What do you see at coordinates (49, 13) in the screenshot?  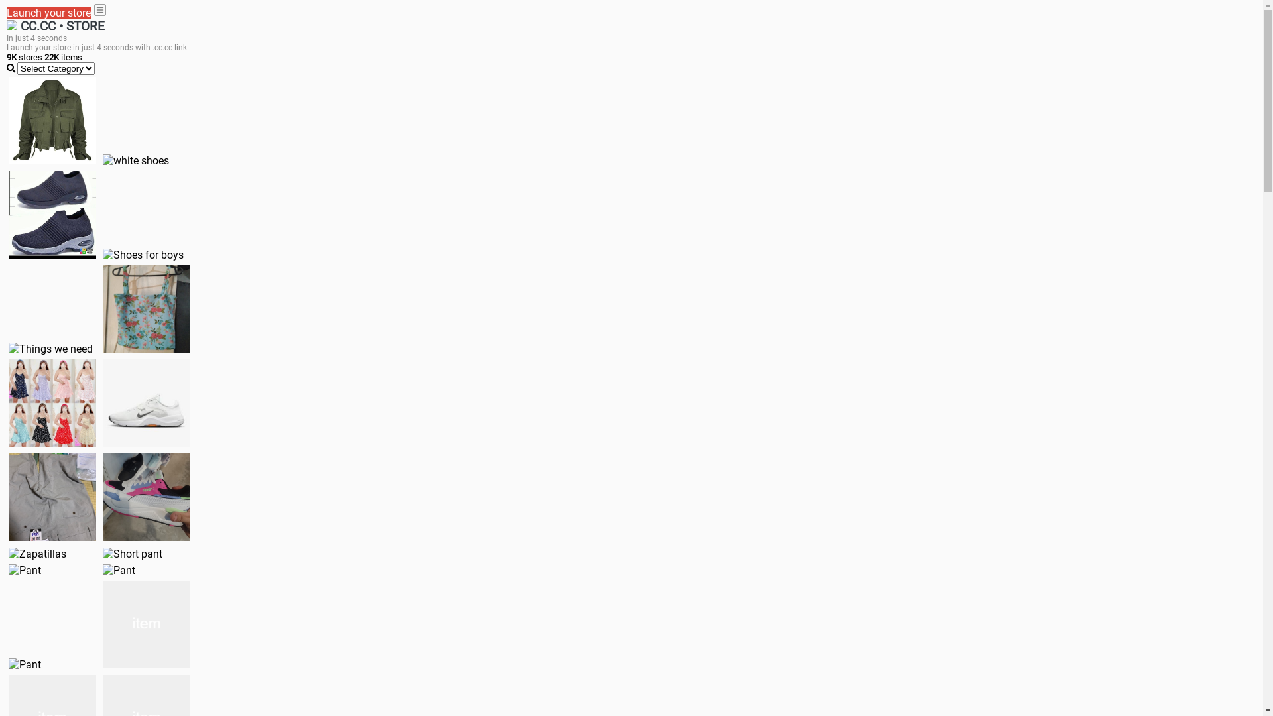 I see `Launch your store` at bounding box center [49, 13].